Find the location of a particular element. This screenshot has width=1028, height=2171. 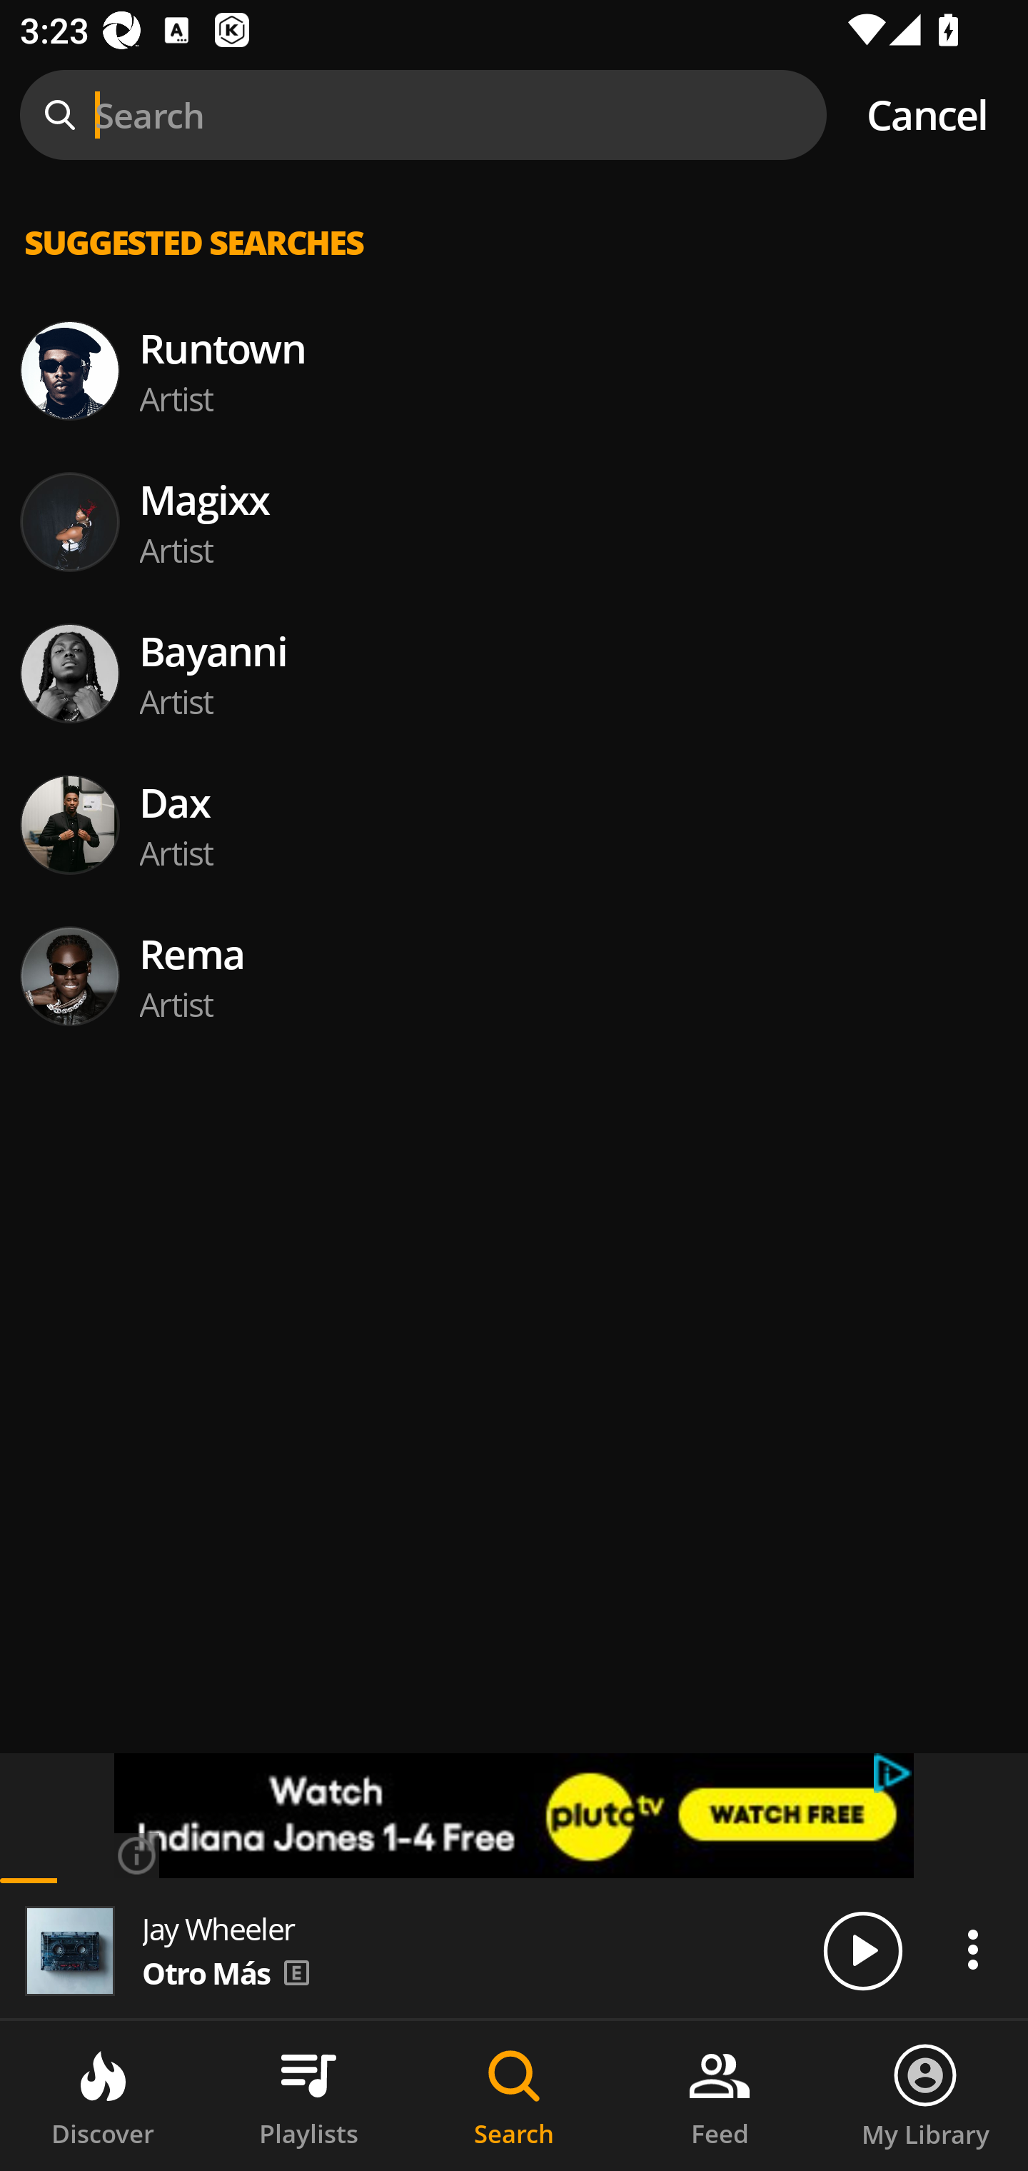

Search Cancel is located at coordinates (514, 115).